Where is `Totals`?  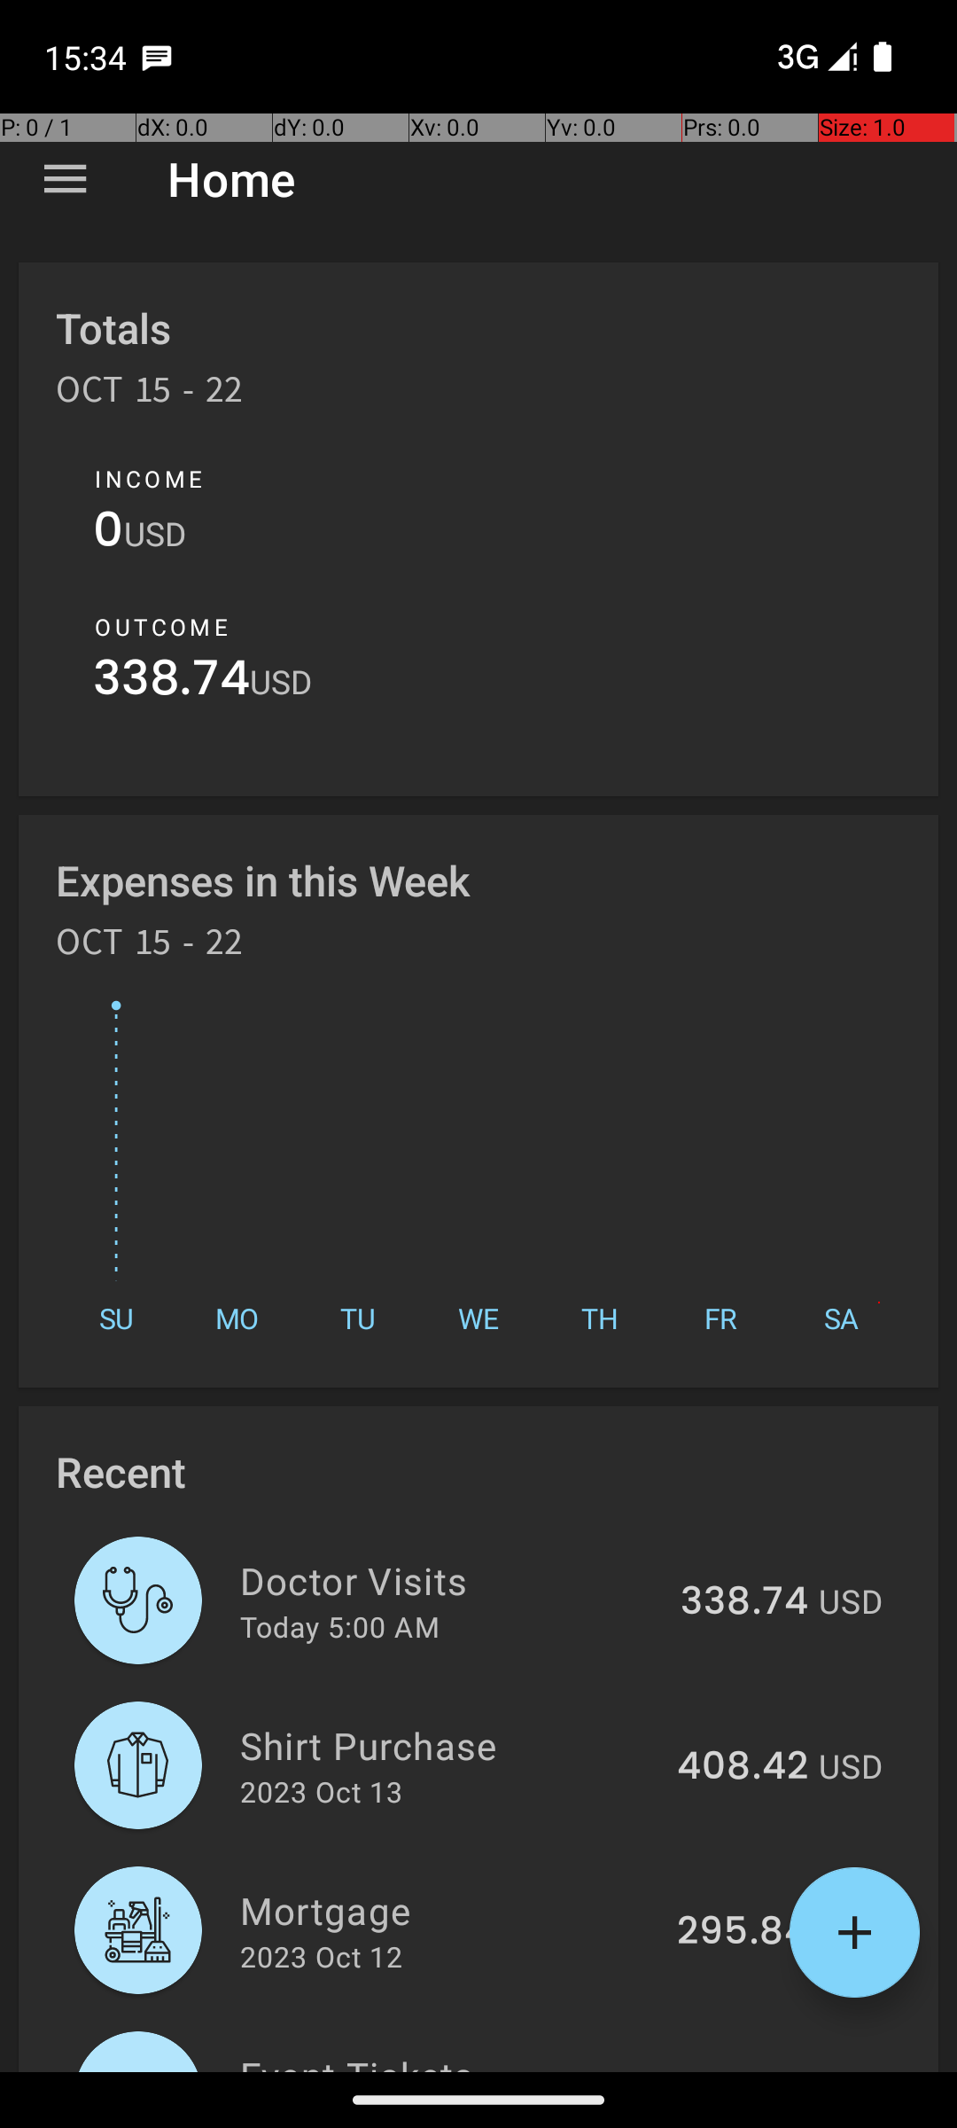
Totals is located at coordinates (113, 328).